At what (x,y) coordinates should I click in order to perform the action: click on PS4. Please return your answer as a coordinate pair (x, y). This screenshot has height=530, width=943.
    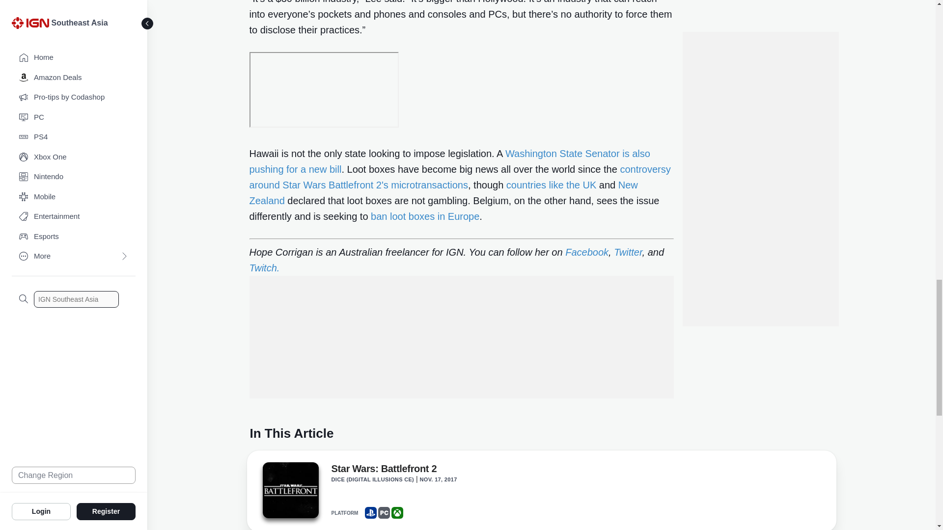
    Looking at the image, I should click on (370, 512).